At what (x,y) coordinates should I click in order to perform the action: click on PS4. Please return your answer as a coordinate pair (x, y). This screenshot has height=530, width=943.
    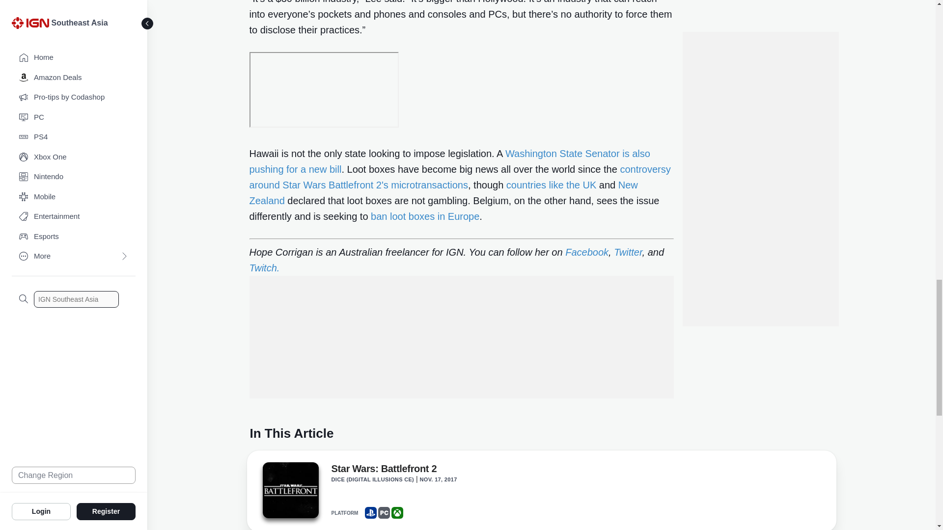
    Looking at the image, I should click on (370, 512).